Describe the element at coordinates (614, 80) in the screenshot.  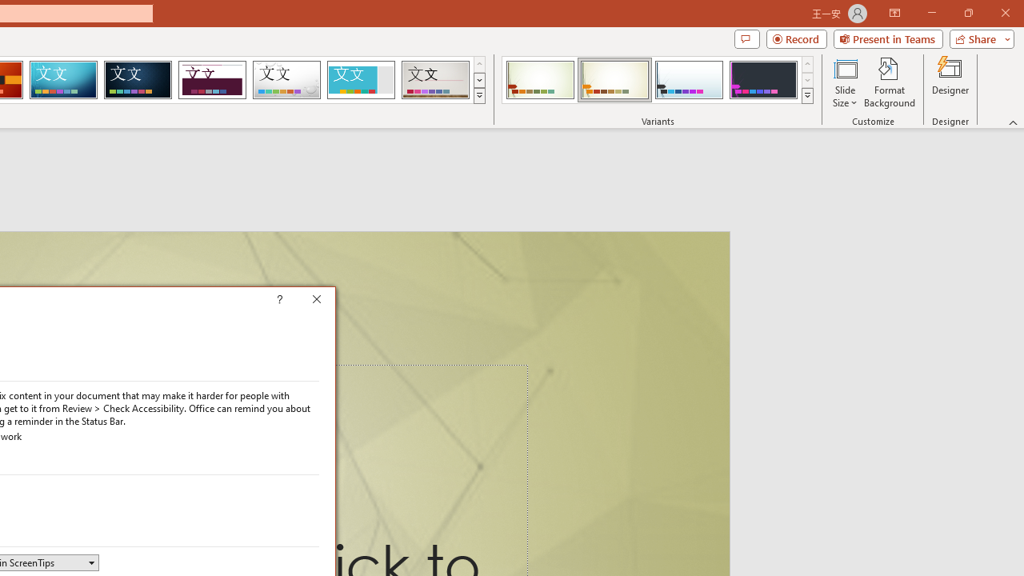
I see `Wisp Variant 2` at that location.